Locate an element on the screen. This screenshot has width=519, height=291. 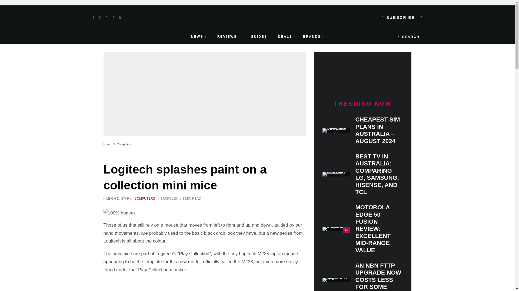
motorola-edge-50-fusion is located at coordinates (336, 229).